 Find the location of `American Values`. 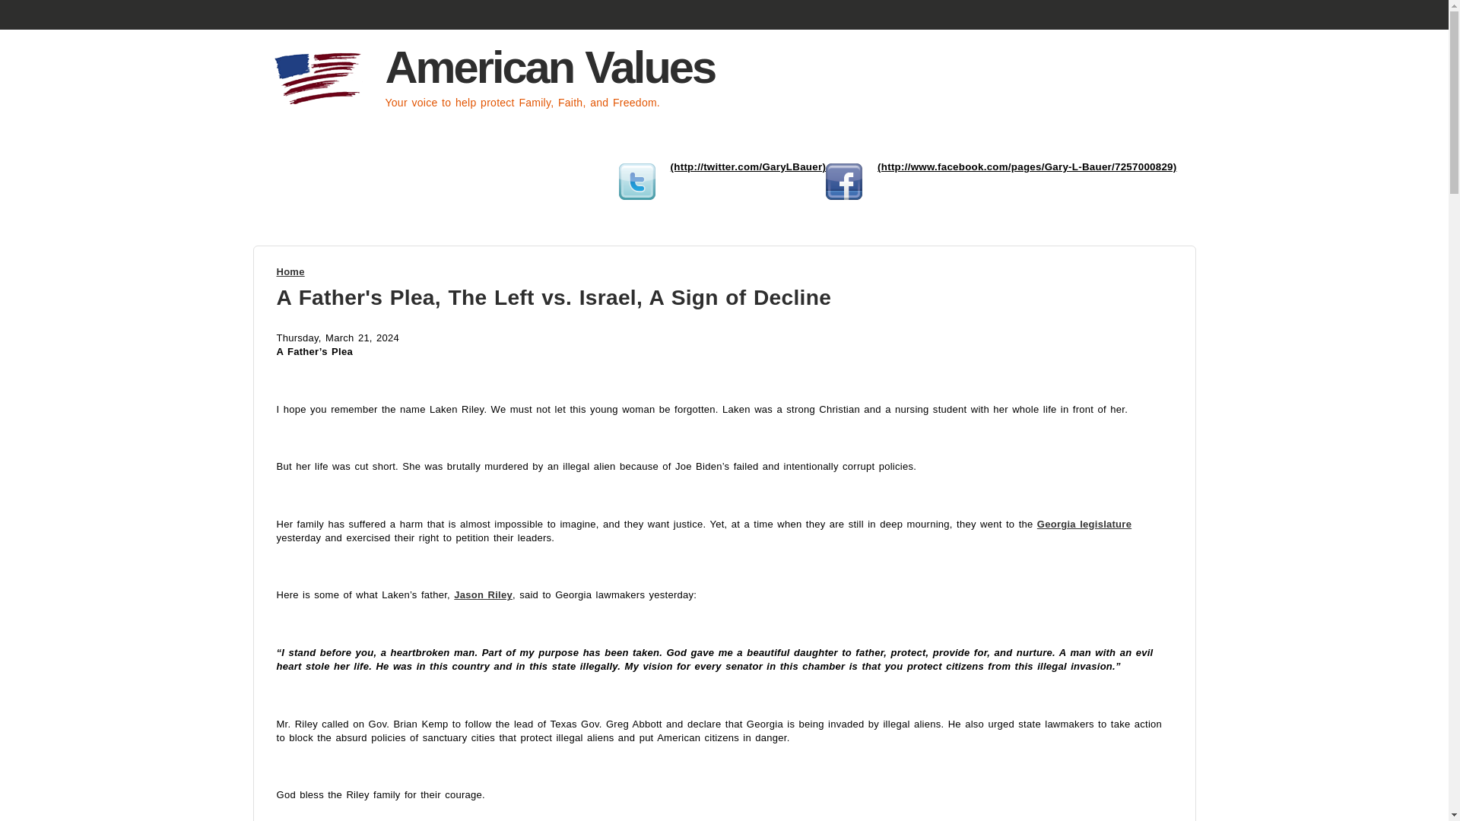

American Values is located at coordinates (550, 67).